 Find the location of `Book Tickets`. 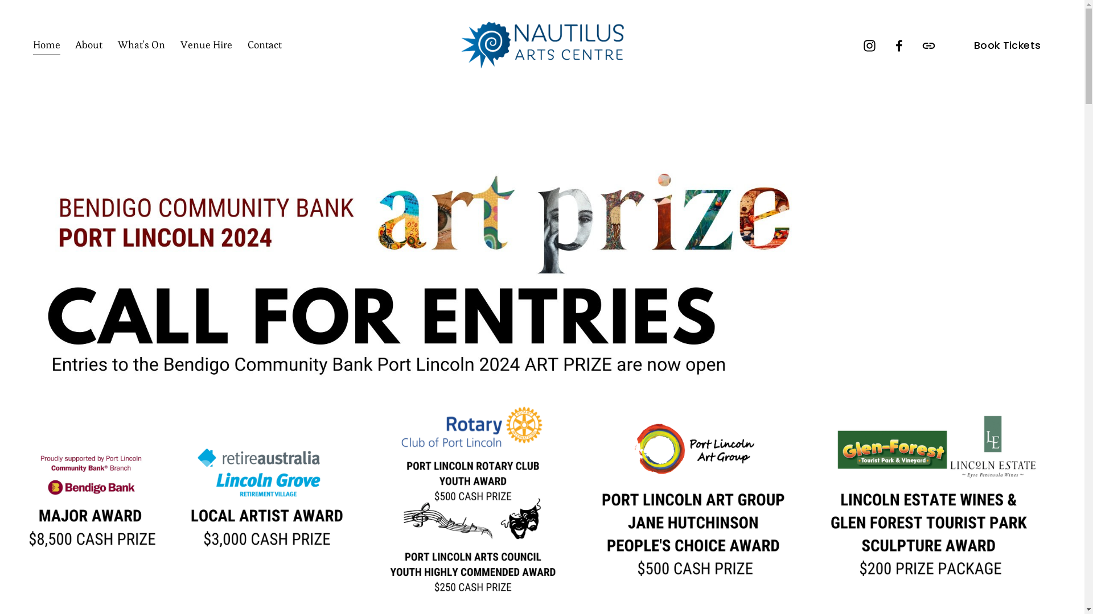

Book Tickets is located at coordinates (1008, 45).